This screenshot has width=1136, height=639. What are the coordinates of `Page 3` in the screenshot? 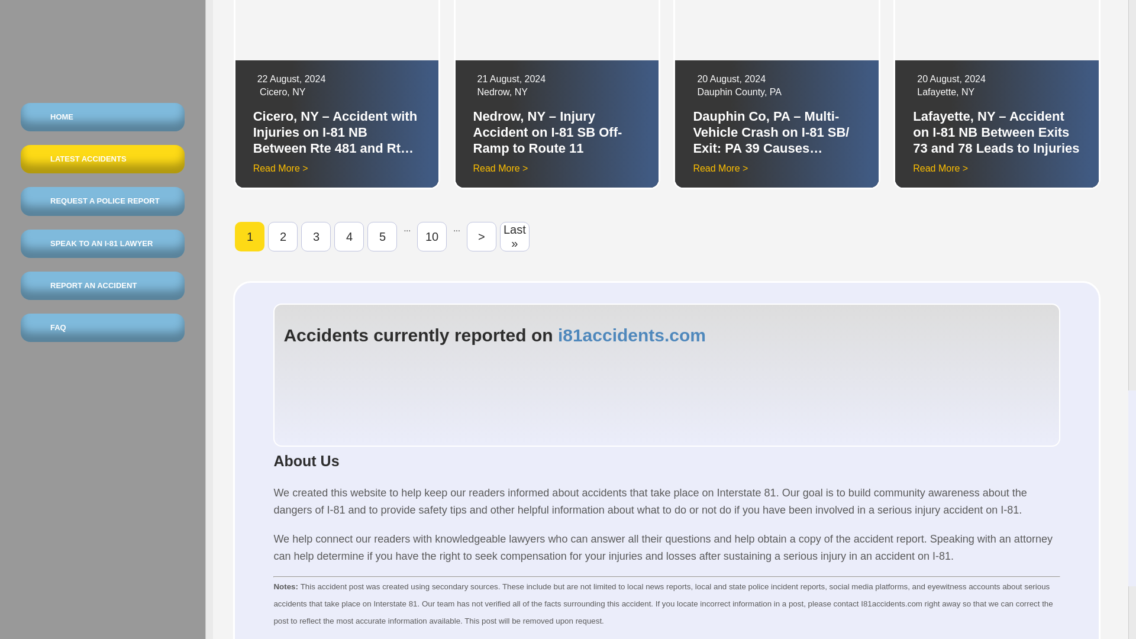 It's located at (315, 237).